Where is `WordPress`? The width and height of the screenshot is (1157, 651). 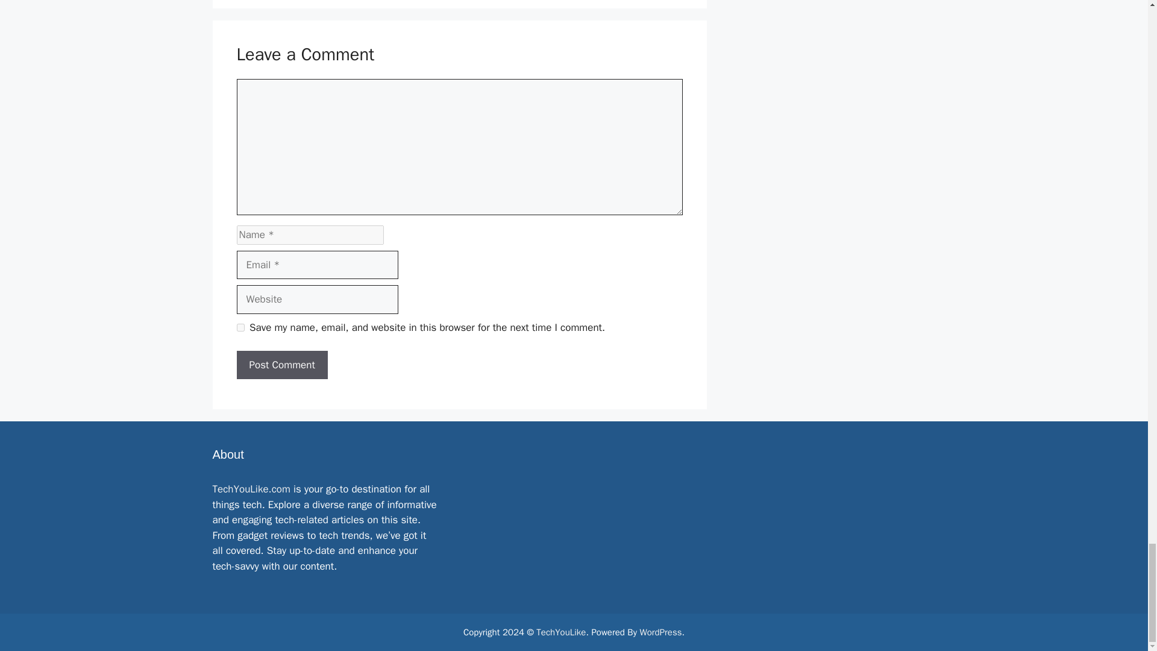 WordPress is located at coordinates (660, 632).